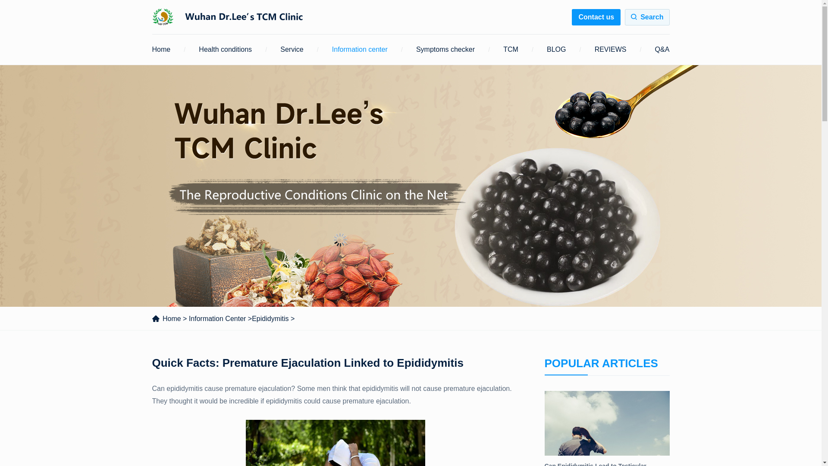 Image resolution: width=828 pixels, height=466 pixels. I want to click on Contact us, so click(596, 17).